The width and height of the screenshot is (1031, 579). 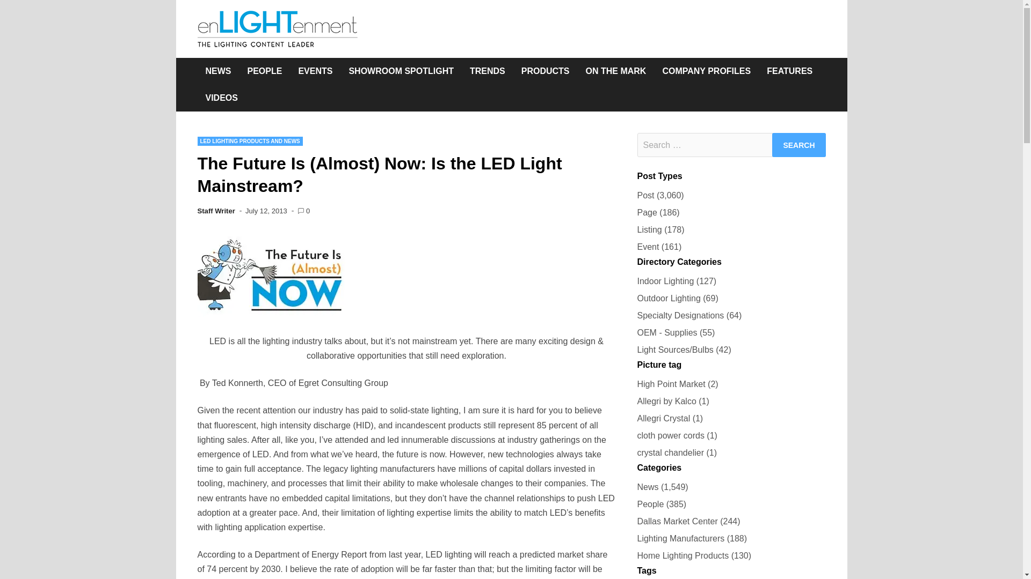 I want to click on TRENDS, so click(x=488, y=71).